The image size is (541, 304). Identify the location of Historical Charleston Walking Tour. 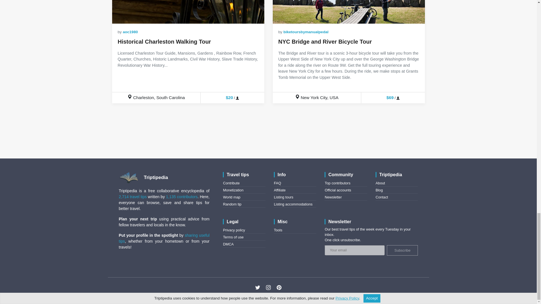
(164, 42).